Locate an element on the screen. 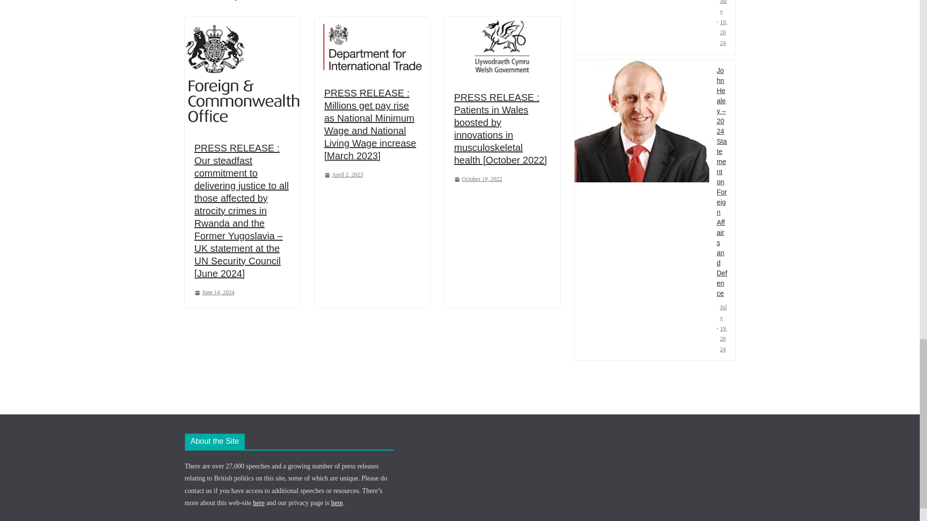 This screenshot has width=927, height=521. 10:59 am is located at coordinates (214, 292).